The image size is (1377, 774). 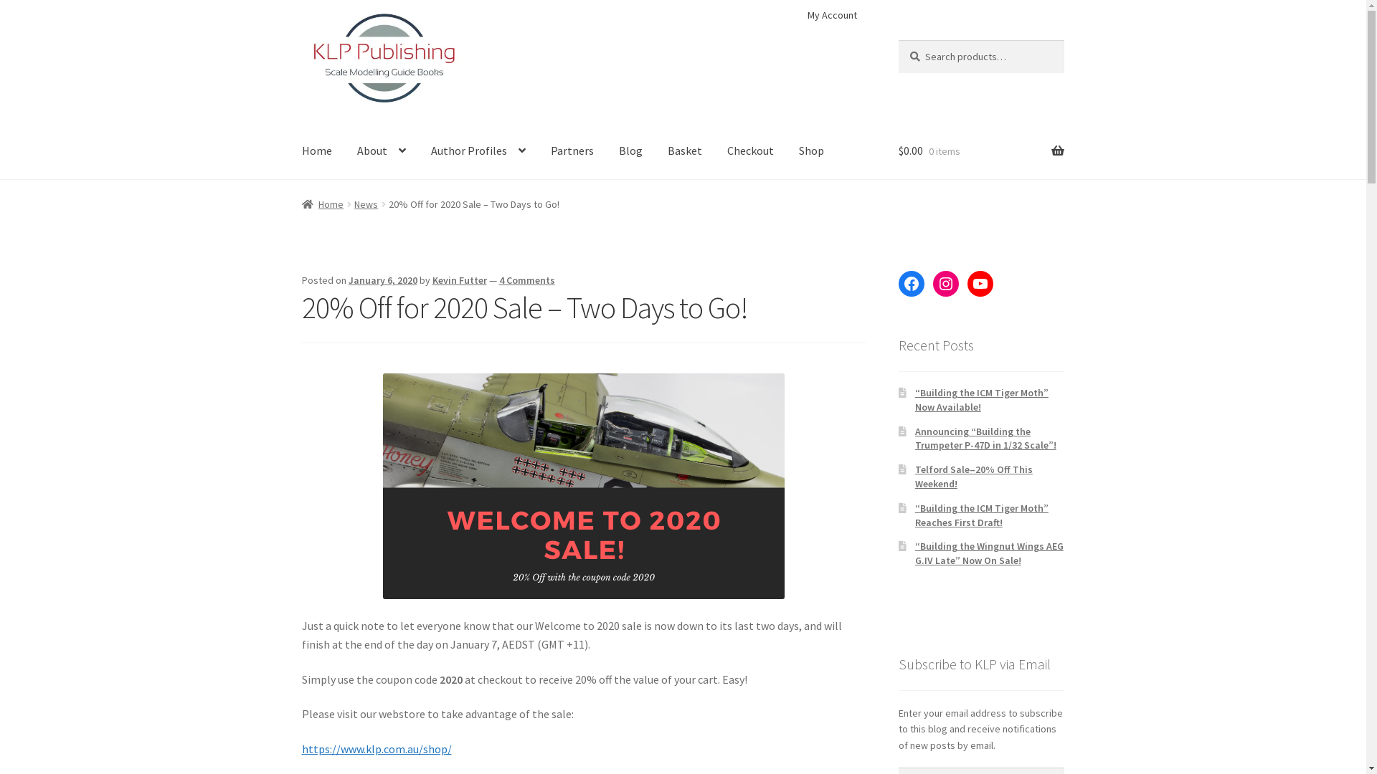 I want to click on About, so click(x=382, y=151).